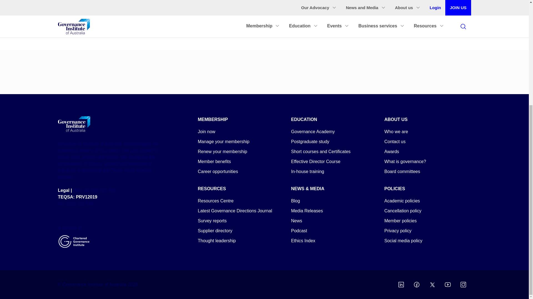 The height and width of the screenshot is (299, 533). Describe the element at coordinates (401, 285) in the screenshot. I see `Linkedin` at that location.